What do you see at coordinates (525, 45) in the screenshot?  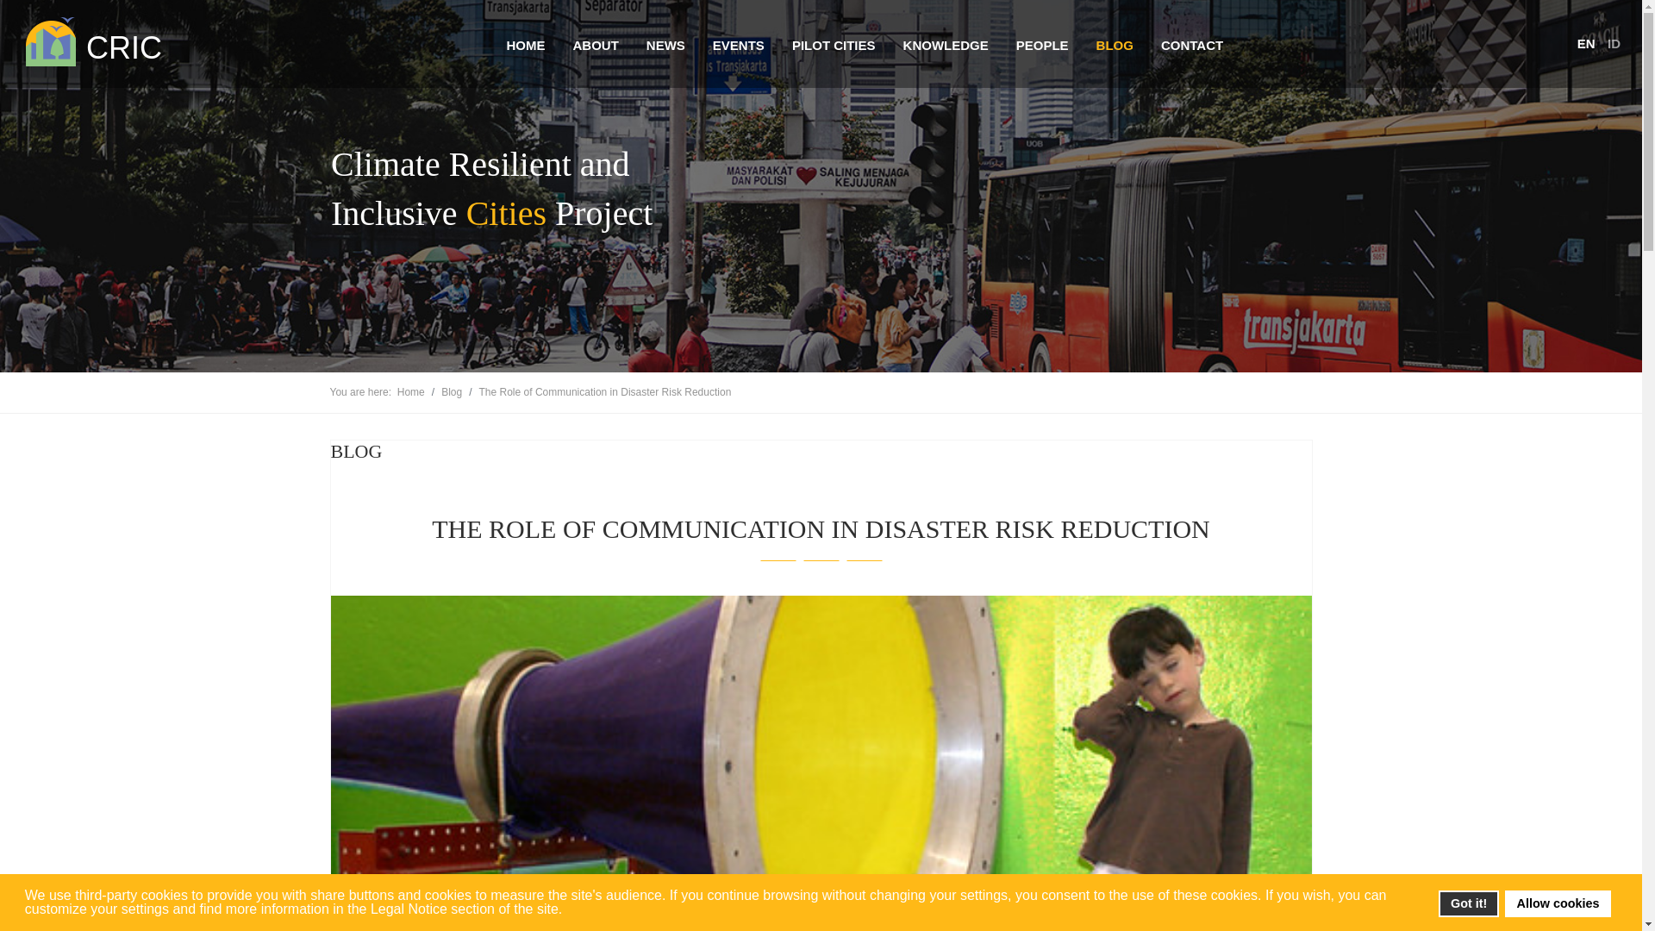 I see `HOME` at bounding box center [525, 45].